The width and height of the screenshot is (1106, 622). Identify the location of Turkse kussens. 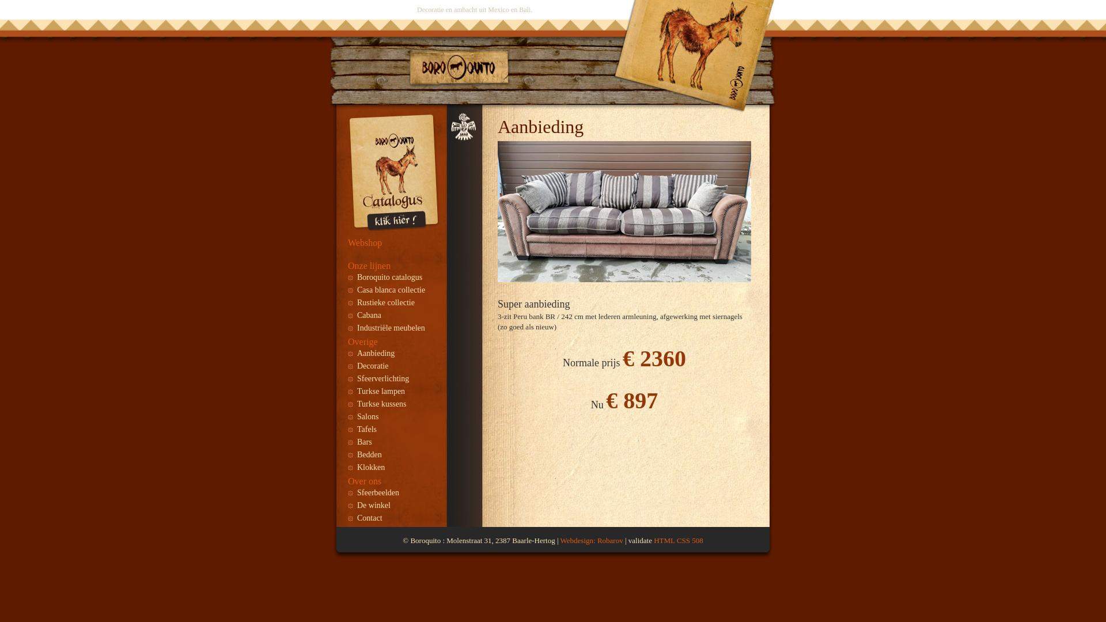
(394, 405).